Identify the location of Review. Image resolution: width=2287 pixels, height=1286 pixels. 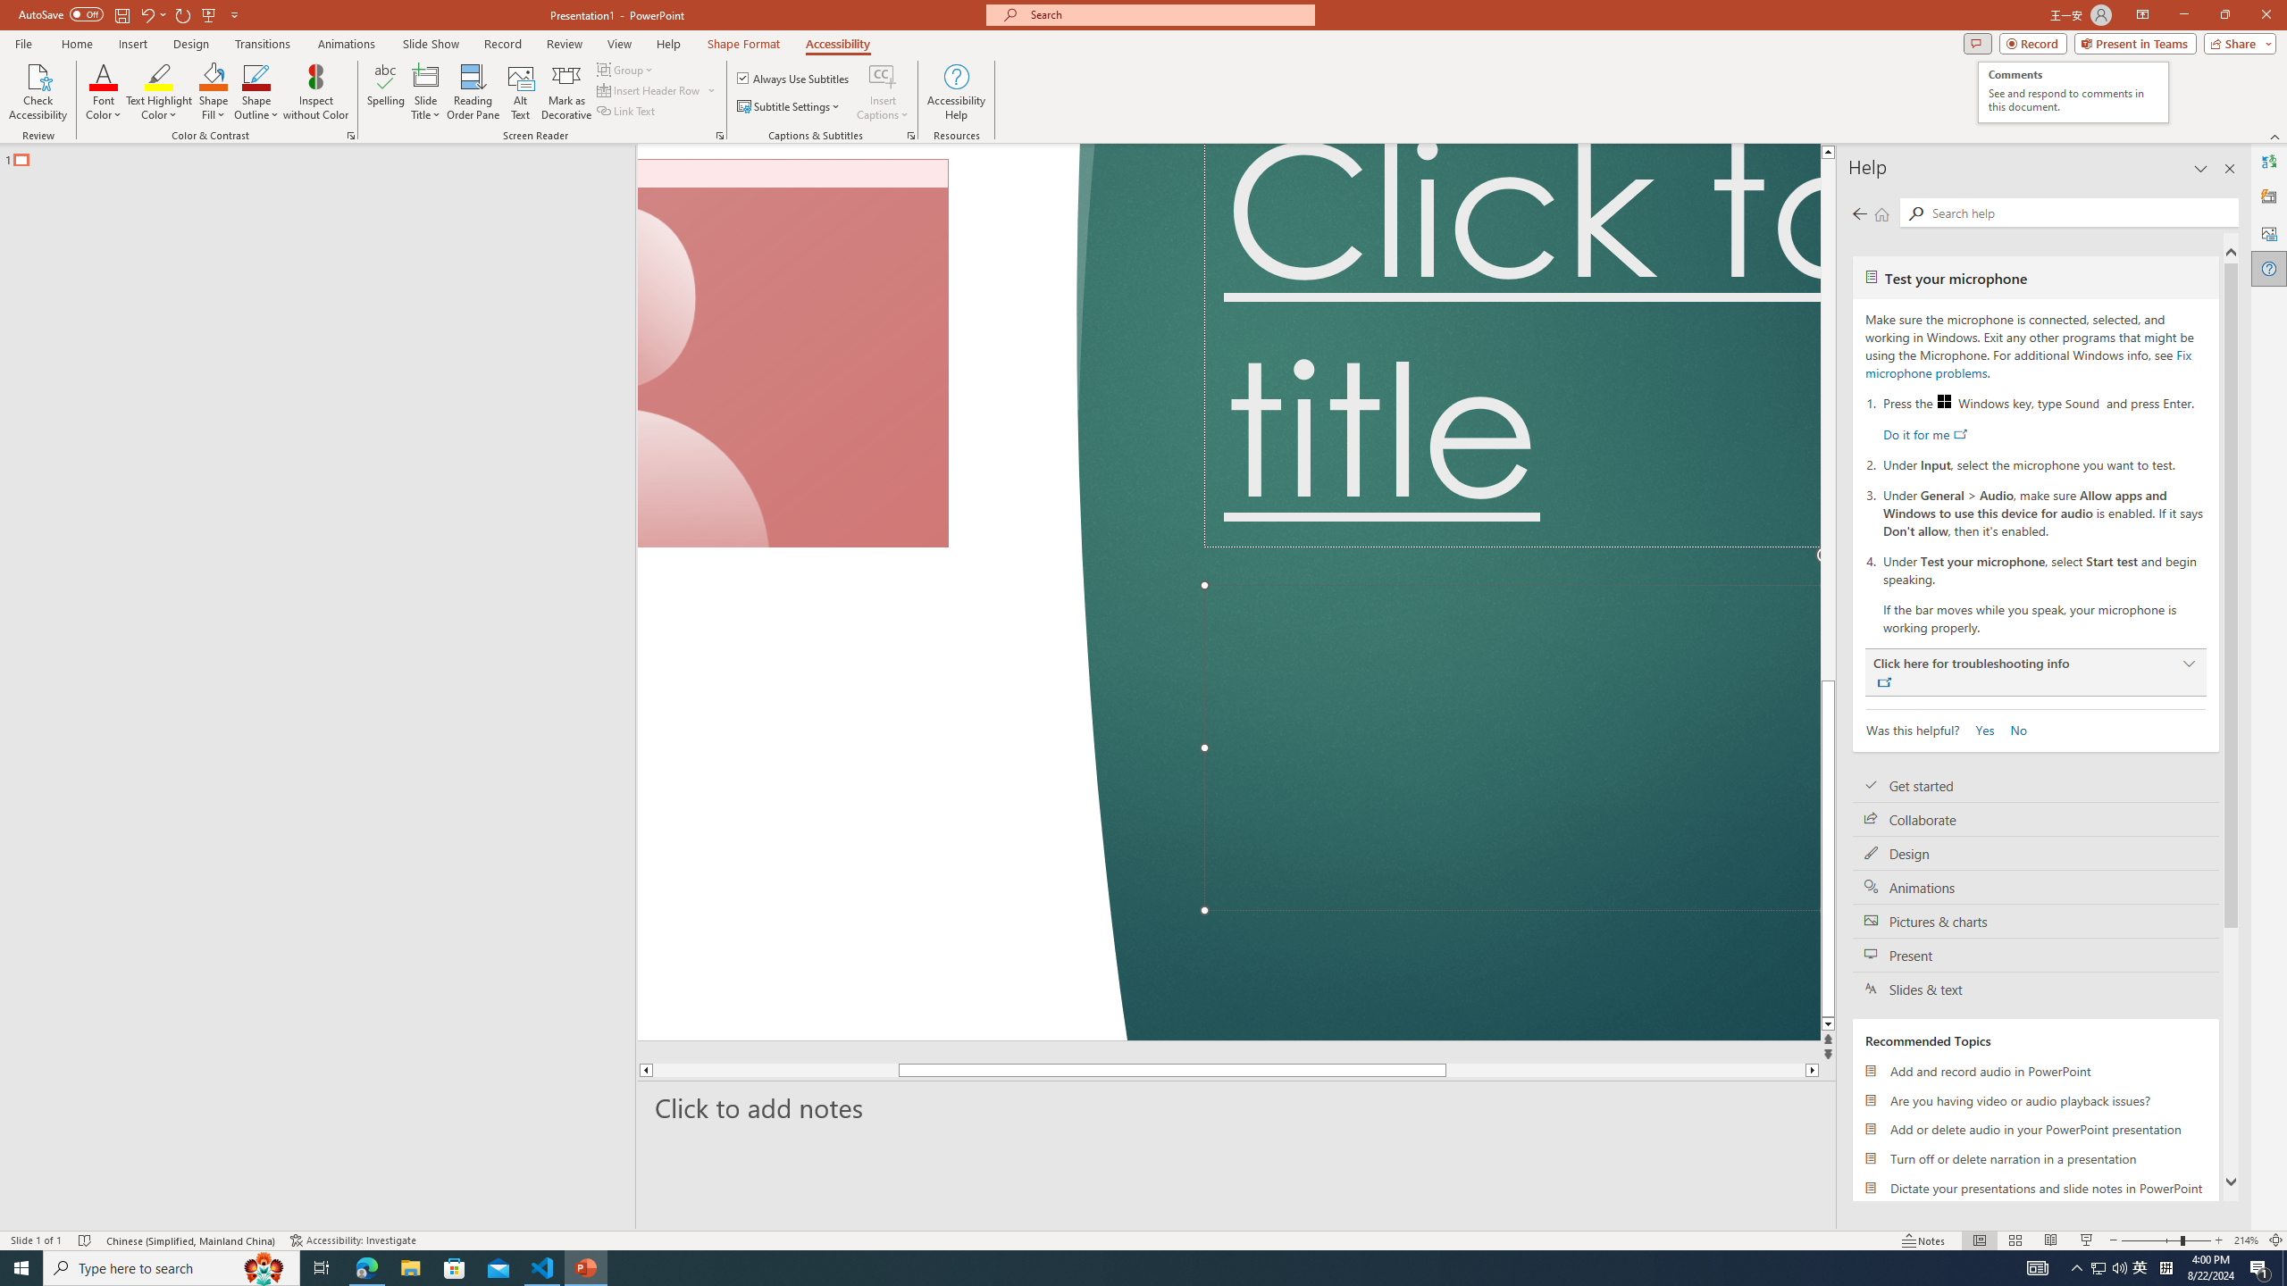
(565, 44).